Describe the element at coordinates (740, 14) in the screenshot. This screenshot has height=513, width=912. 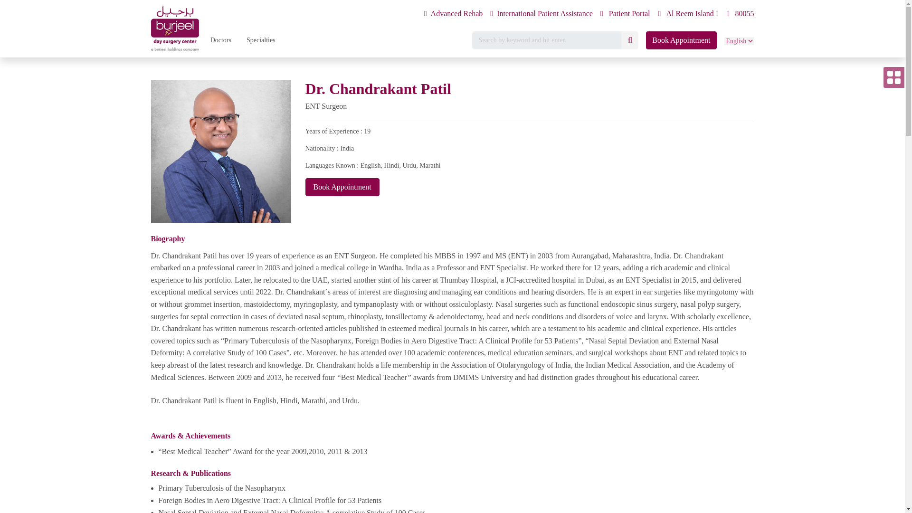
I see `80055` at that location.